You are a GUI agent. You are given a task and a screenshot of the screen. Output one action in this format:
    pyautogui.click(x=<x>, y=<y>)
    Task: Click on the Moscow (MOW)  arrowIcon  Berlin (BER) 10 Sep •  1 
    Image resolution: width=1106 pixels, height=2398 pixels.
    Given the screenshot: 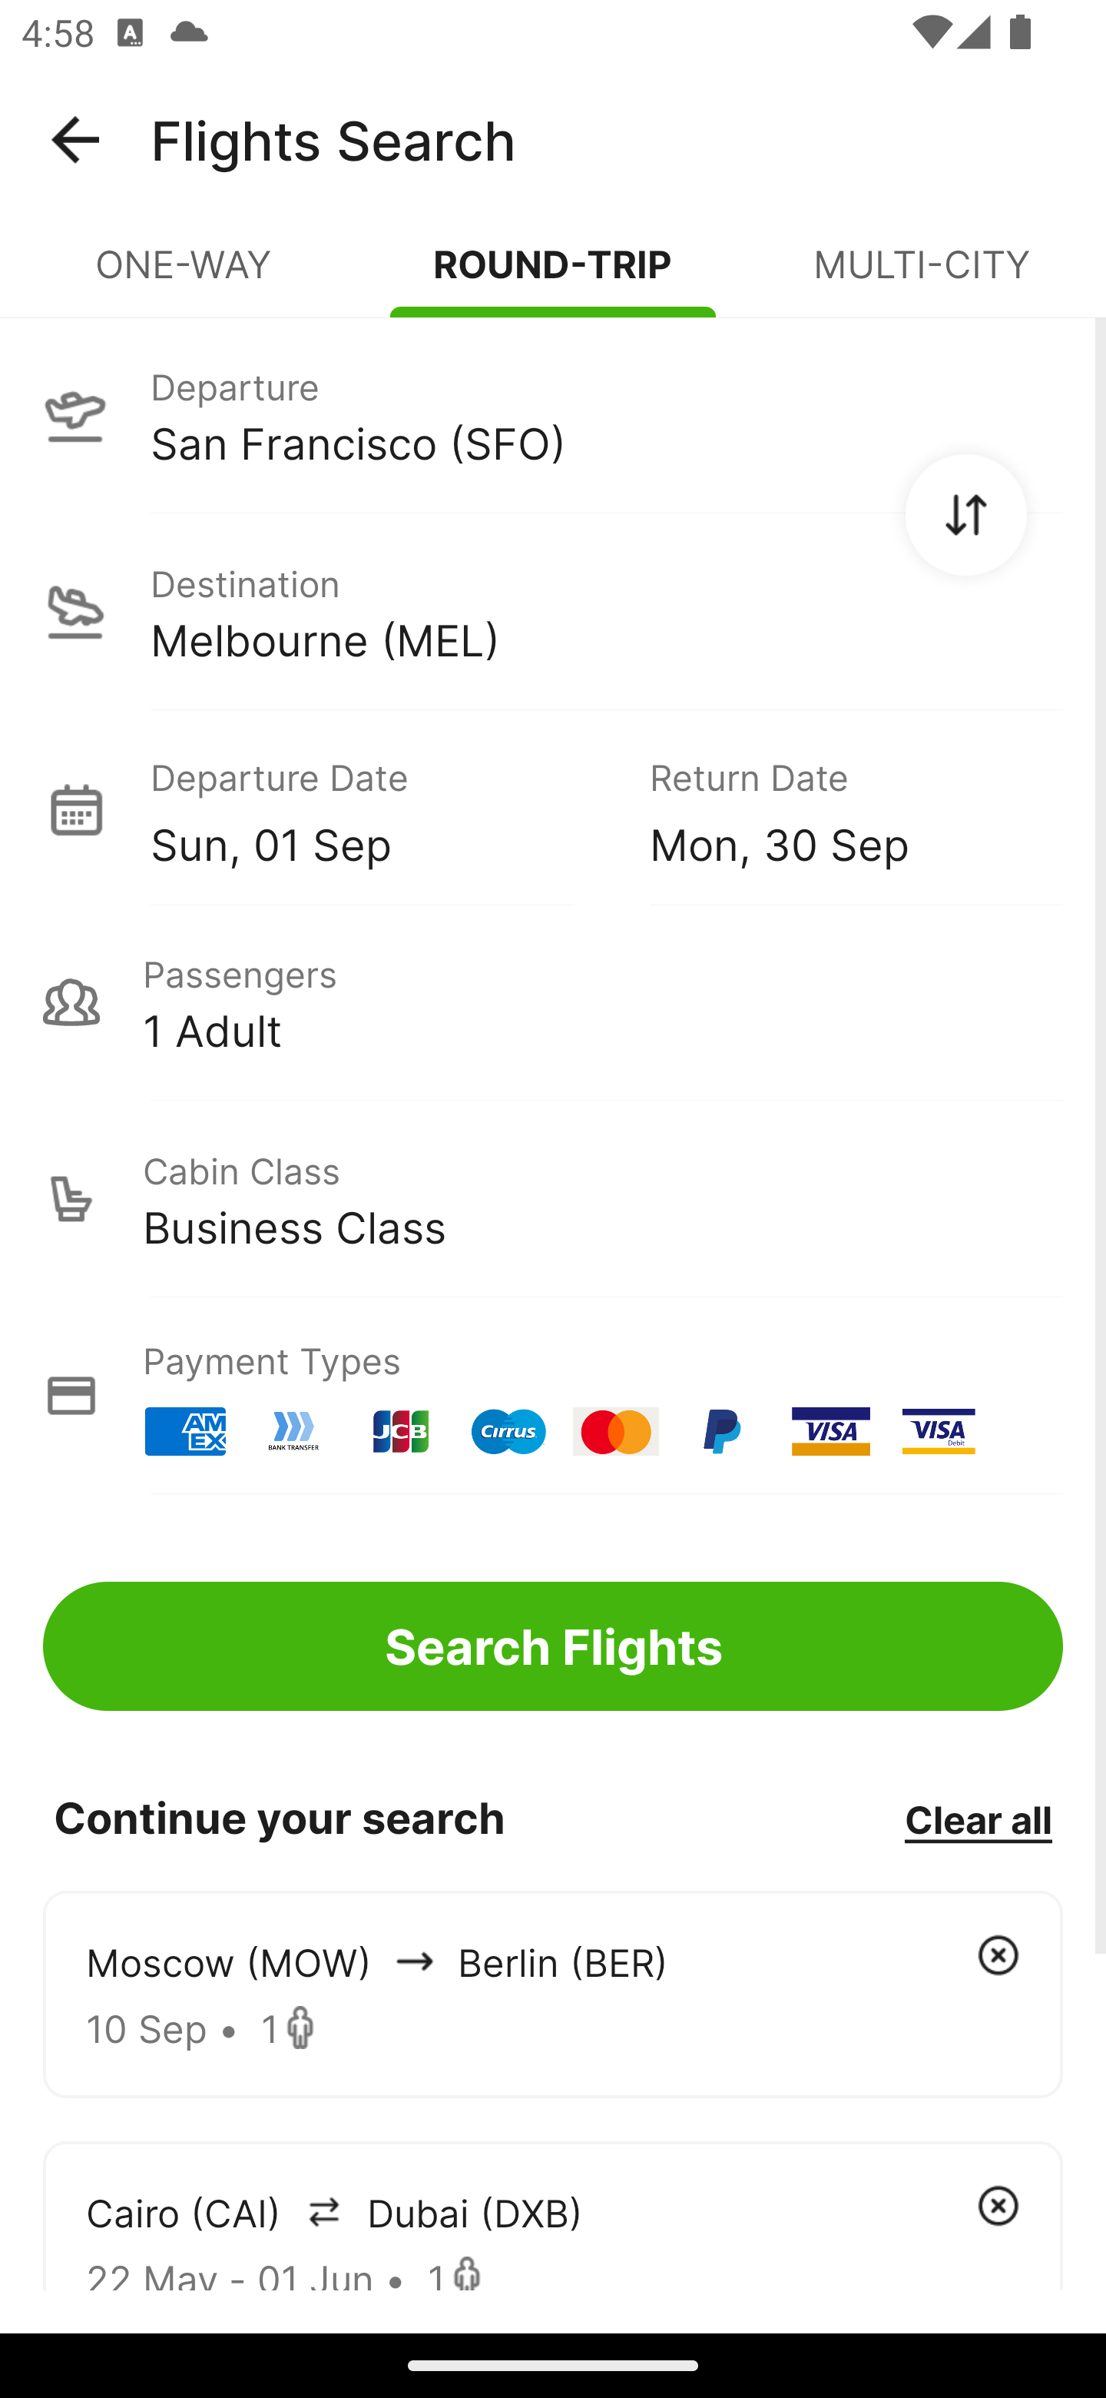 What is the action you would take?
    pyautogui.click(x=553, y=1994)
    